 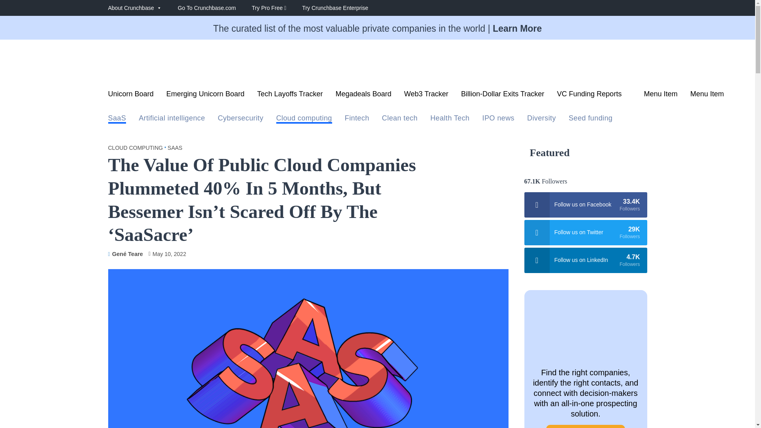 What do you see at coordinates (290, 96) in the screenshot?
I see `Tech Layoffs Tracker` at bounding box center [290, 96].